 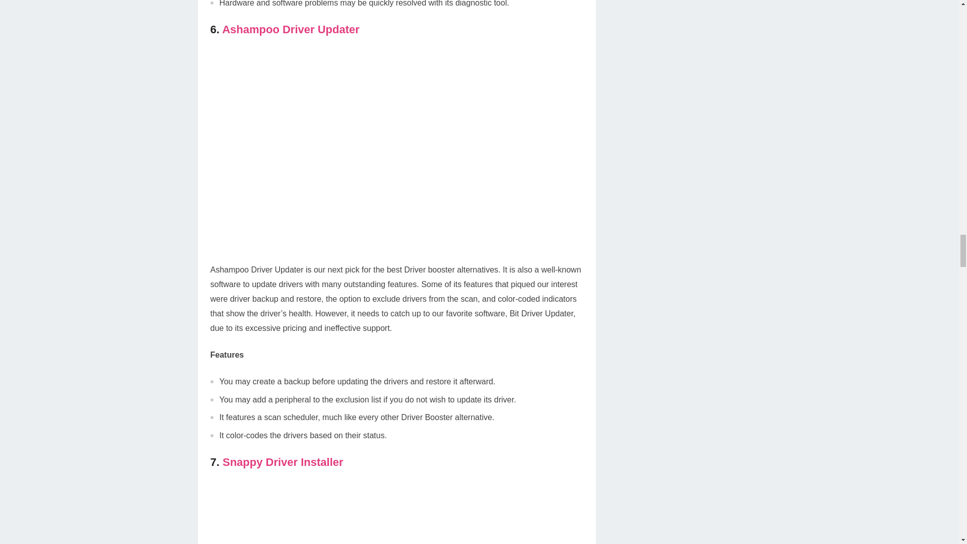 I want to click on Ashampoo Driver Updater, so click(x=291, y=29).